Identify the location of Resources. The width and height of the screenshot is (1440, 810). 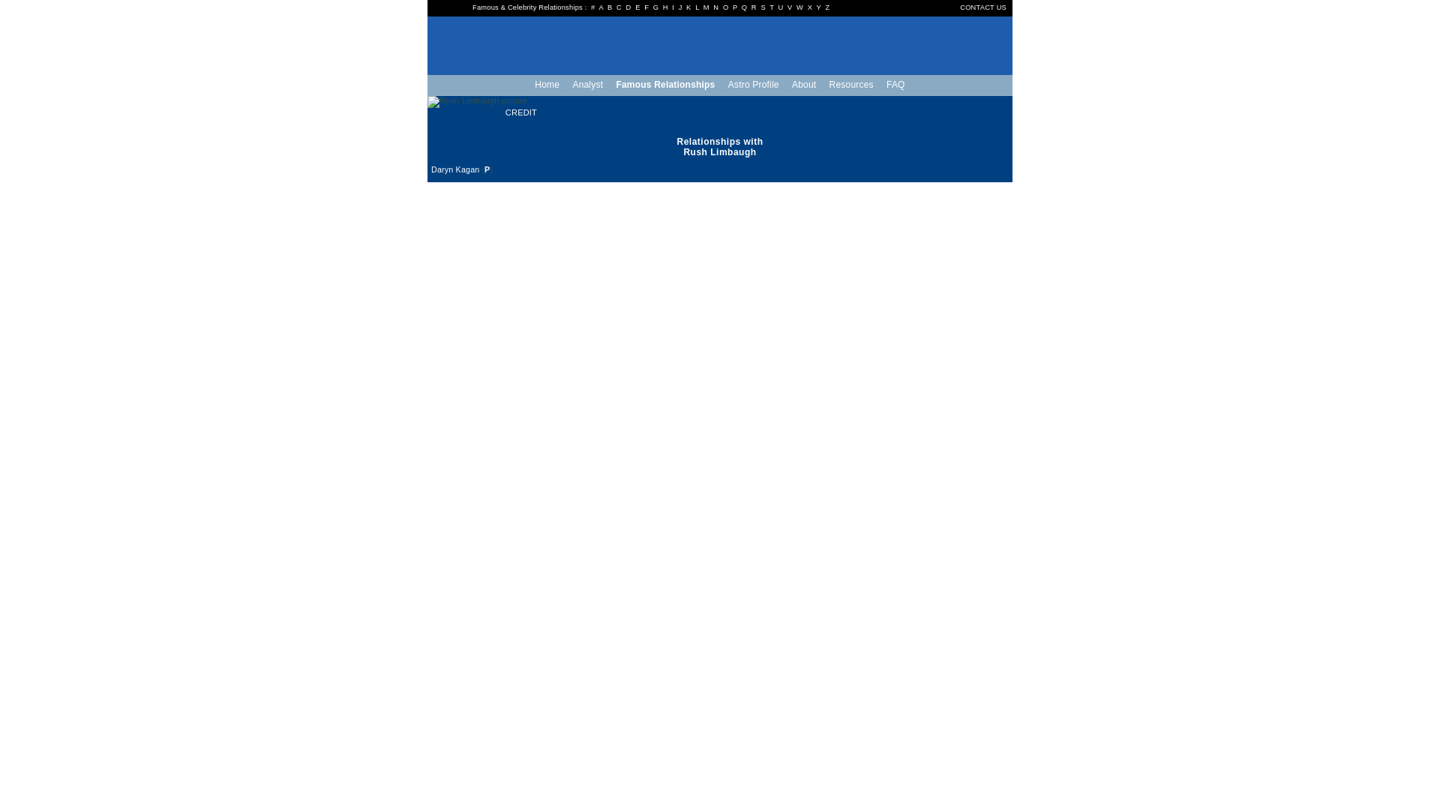
(850, 84).